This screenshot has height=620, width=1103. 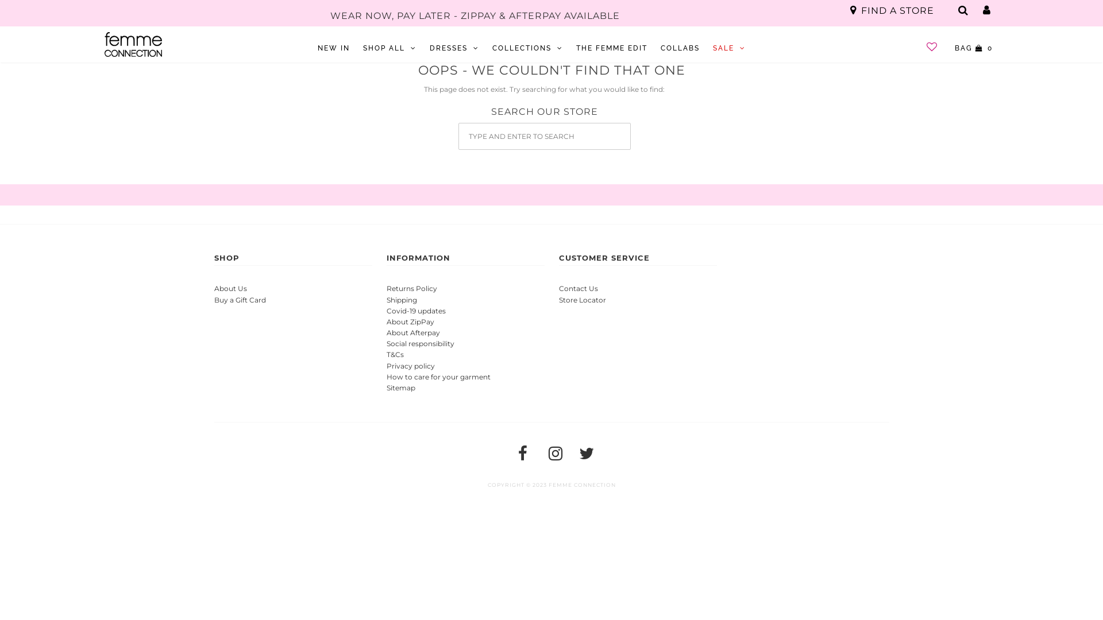 I want to click on Sitemap, so click(x=400, y=388).